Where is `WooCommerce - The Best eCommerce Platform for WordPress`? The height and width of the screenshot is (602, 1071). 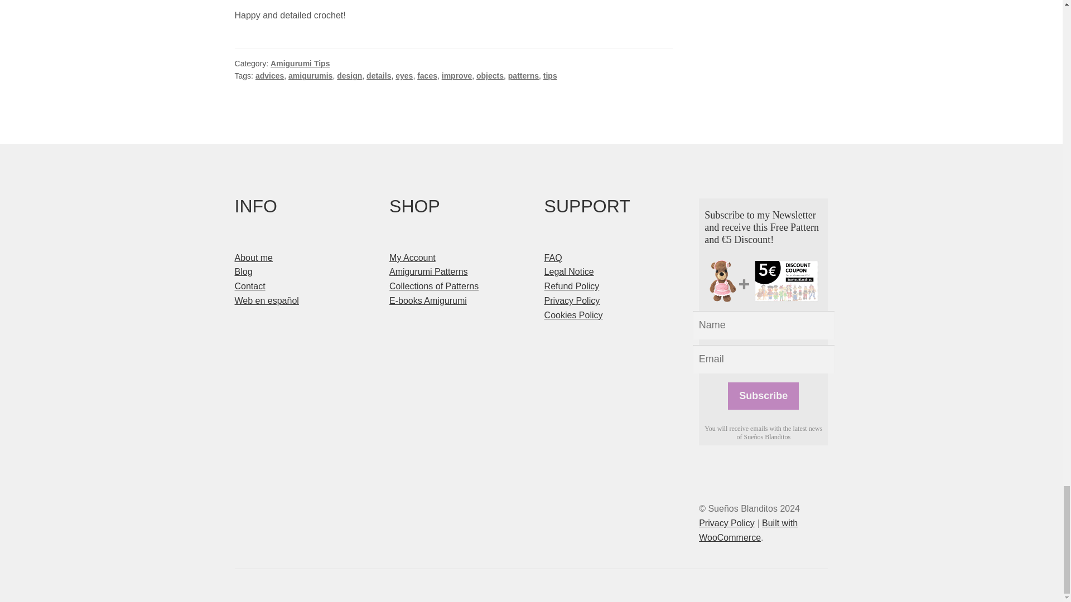 WooCommerce - The Best eCommerce Platform for WordPress is located at coordinates (749, 530).